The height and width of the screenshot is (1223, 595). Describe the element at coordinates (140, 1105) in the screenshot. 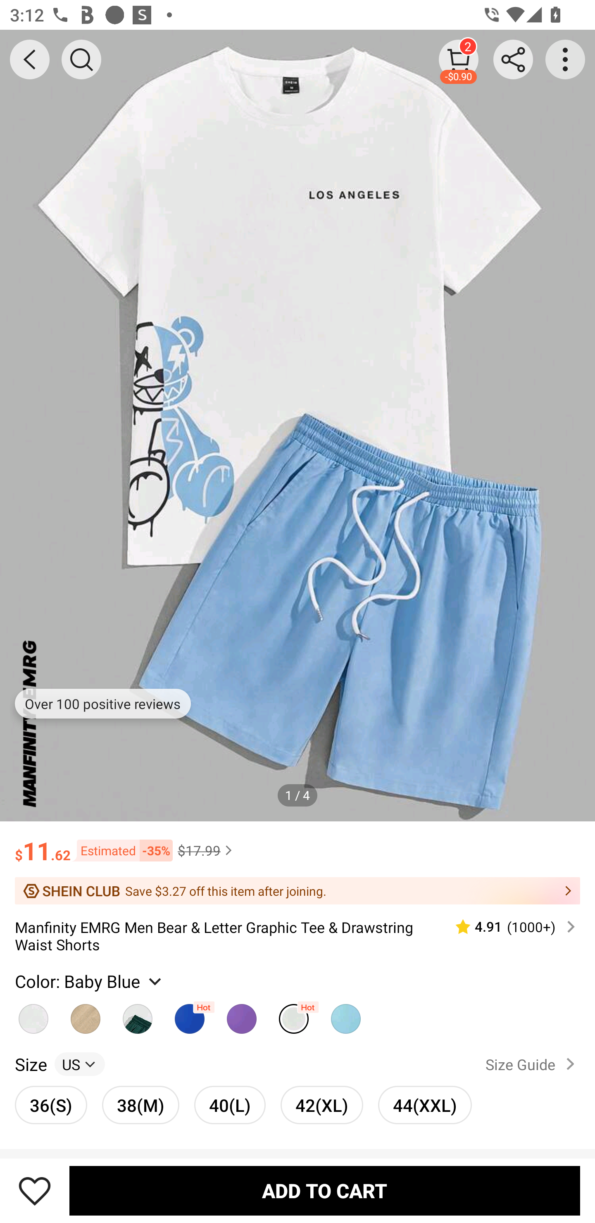

I see `38(M) 38(M)unselected option` at that location.